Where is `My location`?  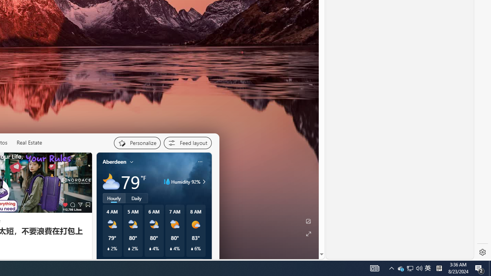
My location is located at coordinates (132, 162).